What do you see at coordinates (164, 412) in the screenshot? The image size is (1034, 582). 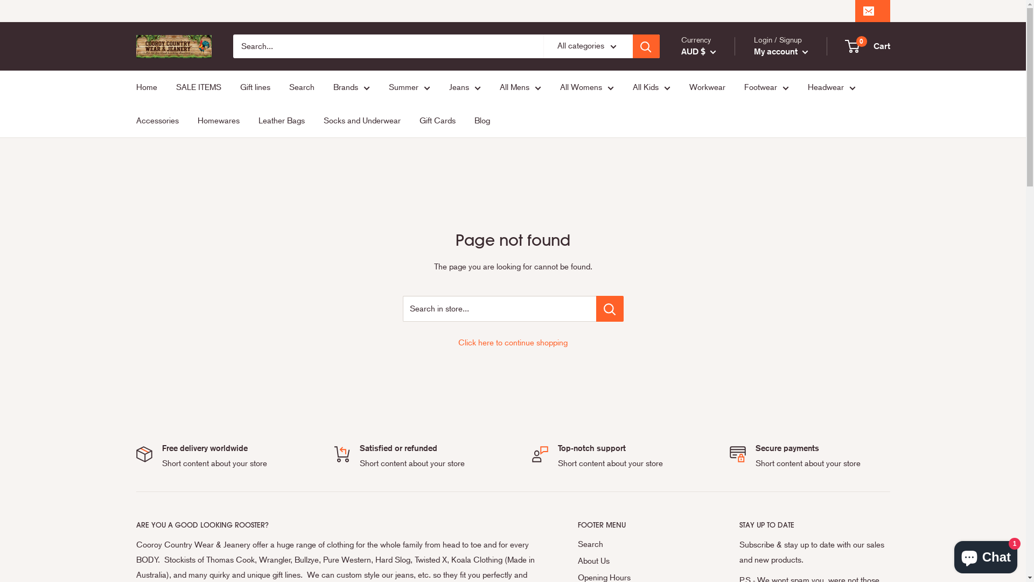 I see `SLL` at bounding box center [164, 412].